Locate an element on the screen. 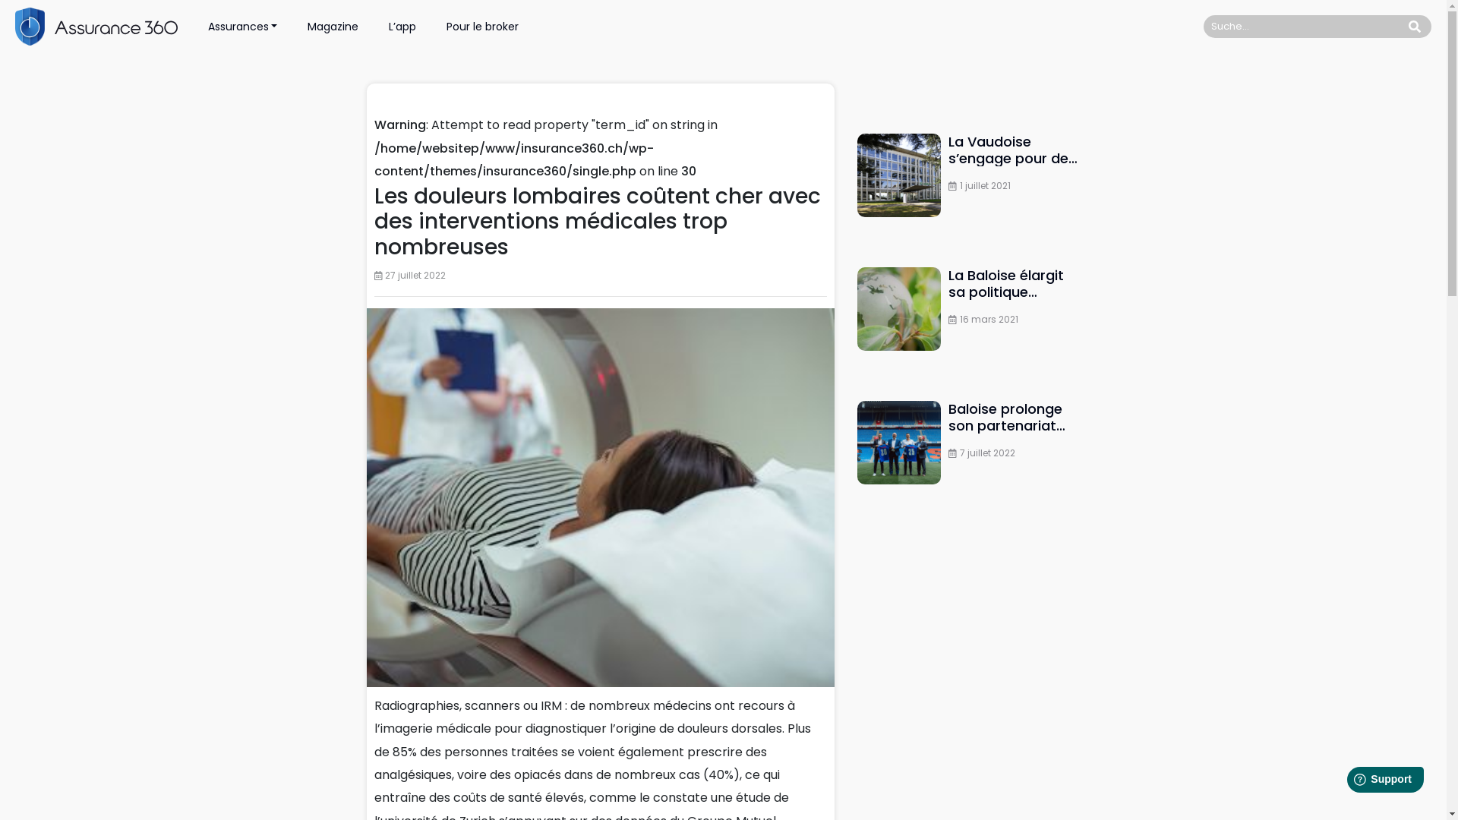 This screenshot has height=820, width=1458. Baloise prolonge son partenariat avec le FC Basel is located at coordinates (899, 442).